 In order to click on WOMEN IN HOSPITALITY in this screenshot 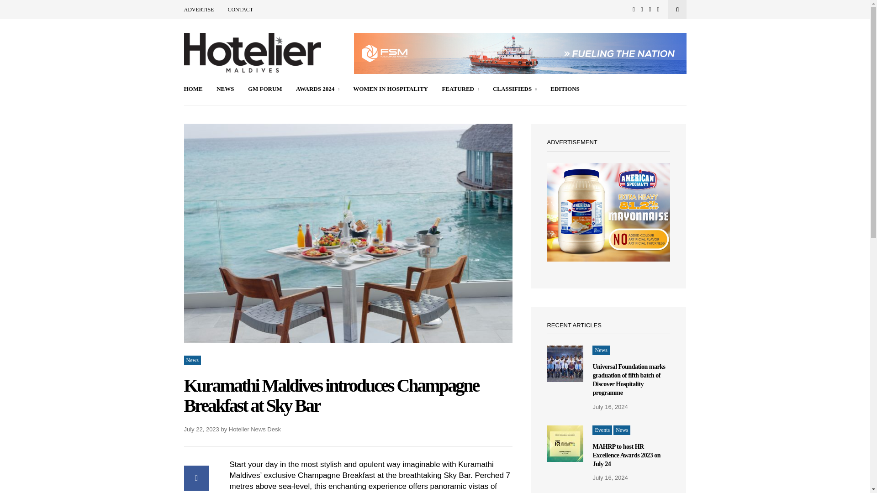, I will do `click(390, 89)`.